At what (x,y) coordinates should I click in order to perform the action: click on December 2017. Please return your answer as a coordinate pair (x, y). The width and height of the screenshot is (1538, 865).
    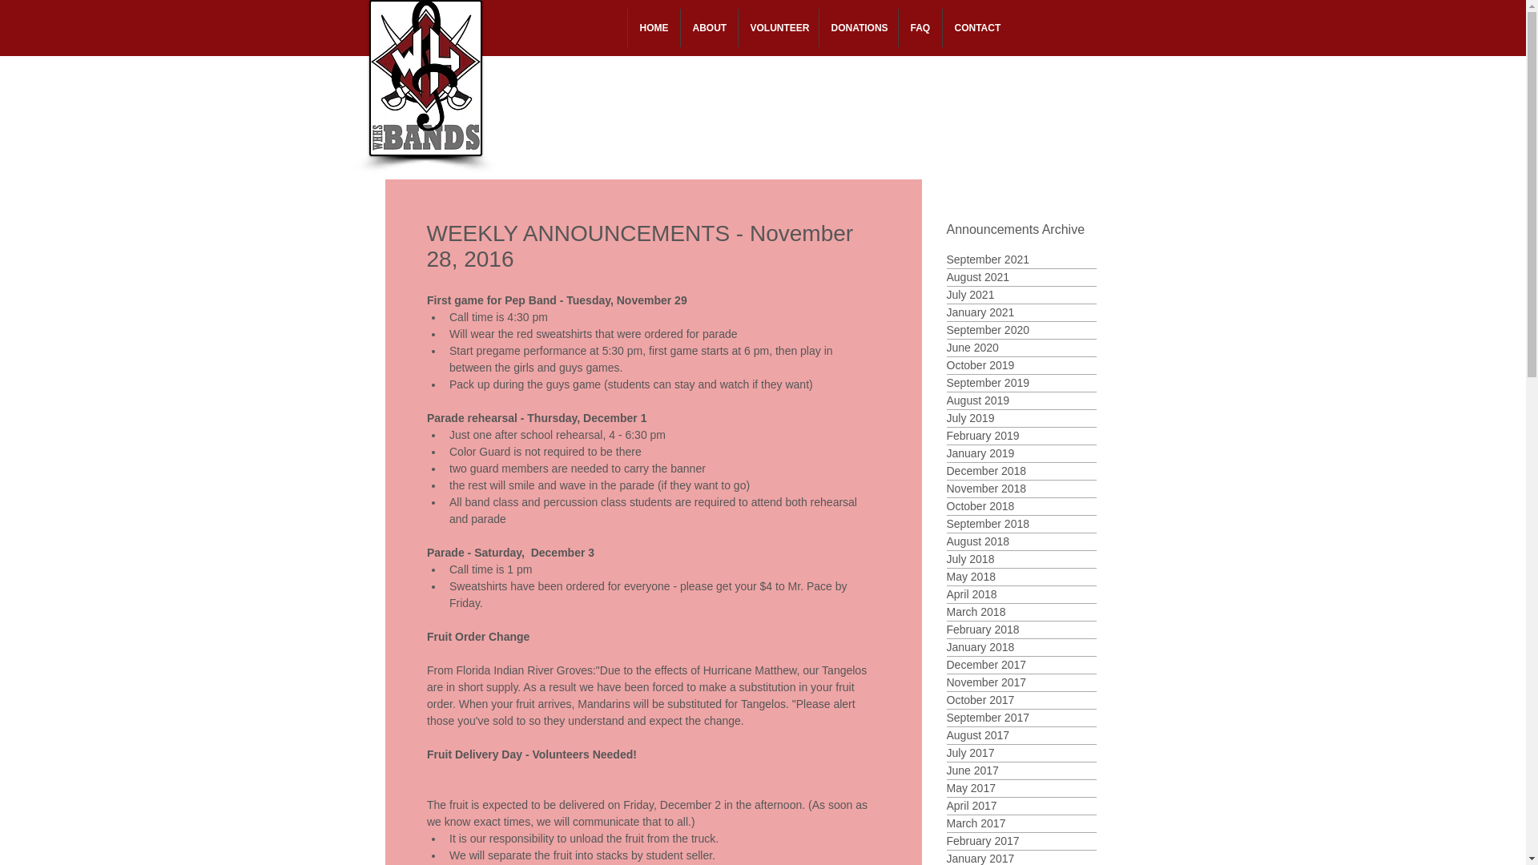
    Looking at the image, I should click on (1021, 665).